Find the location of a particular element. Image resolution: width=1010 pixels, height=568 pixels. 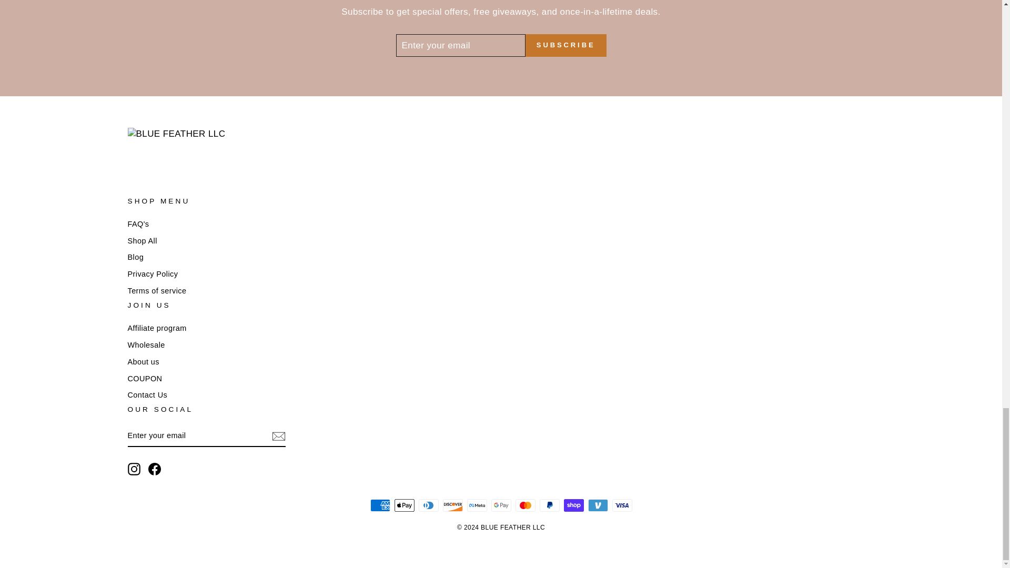

Venmo is located at coordinates (598, 505).